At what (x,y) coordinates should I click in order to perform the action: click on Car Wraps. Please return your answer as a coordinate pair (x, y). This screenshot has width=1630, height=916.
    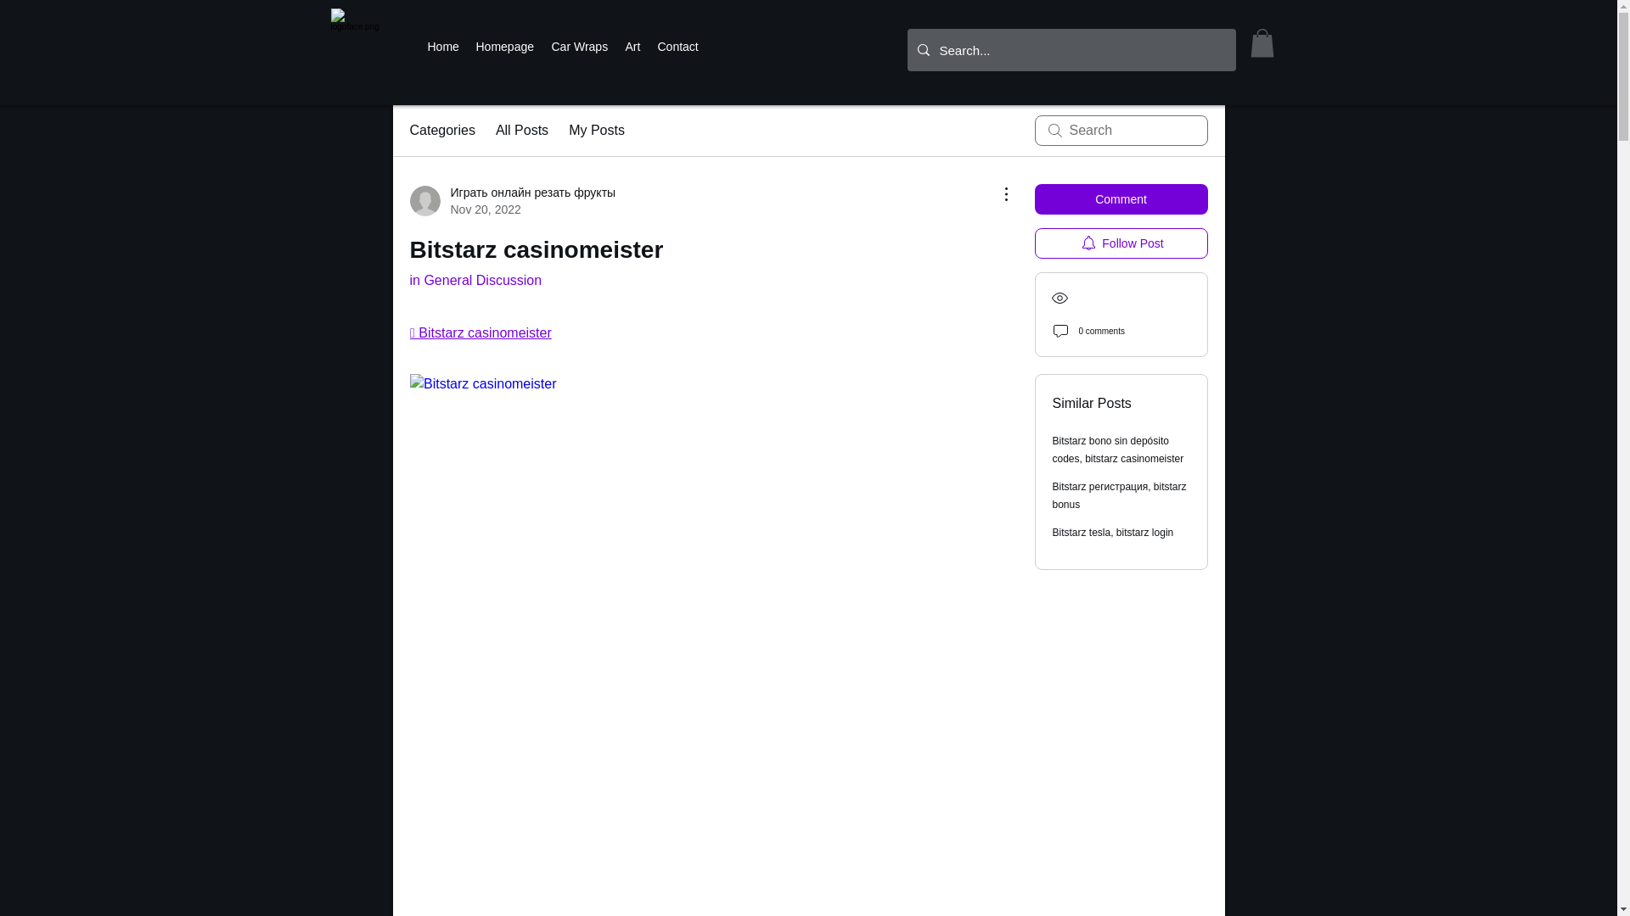
    Looking at the image, I should click on (580, 46).